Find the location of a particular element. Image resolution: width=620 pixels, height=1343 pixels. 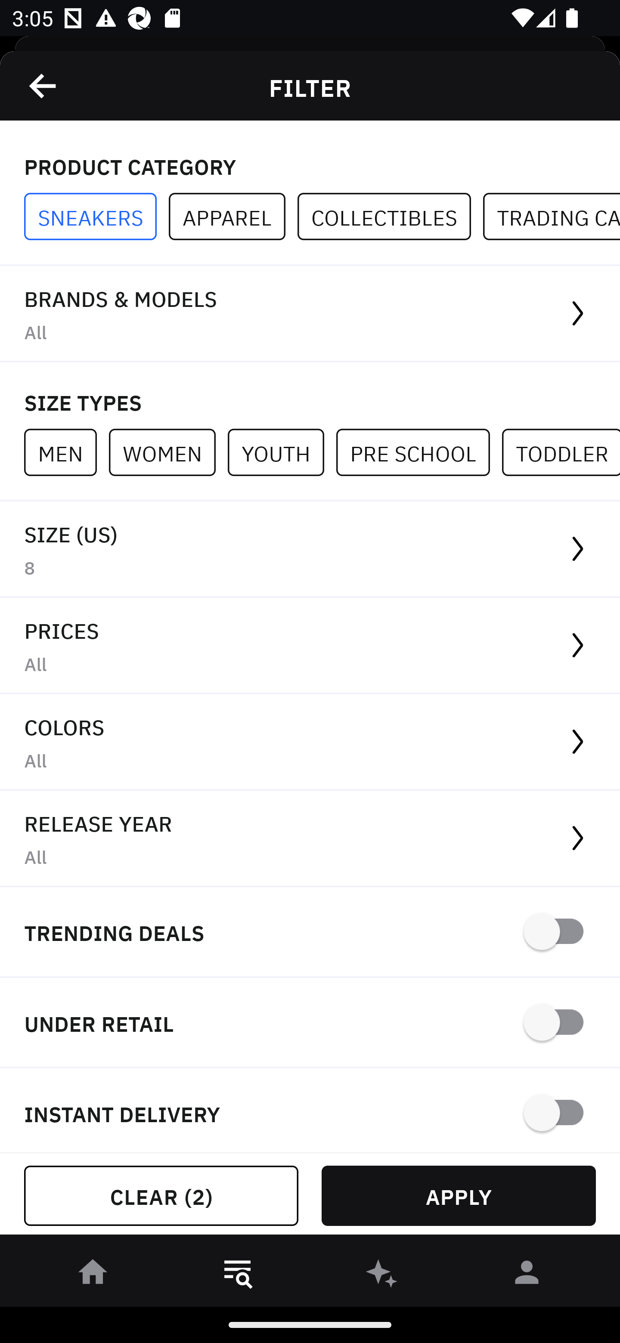

COLORS All is located at coordinates (310, 743).